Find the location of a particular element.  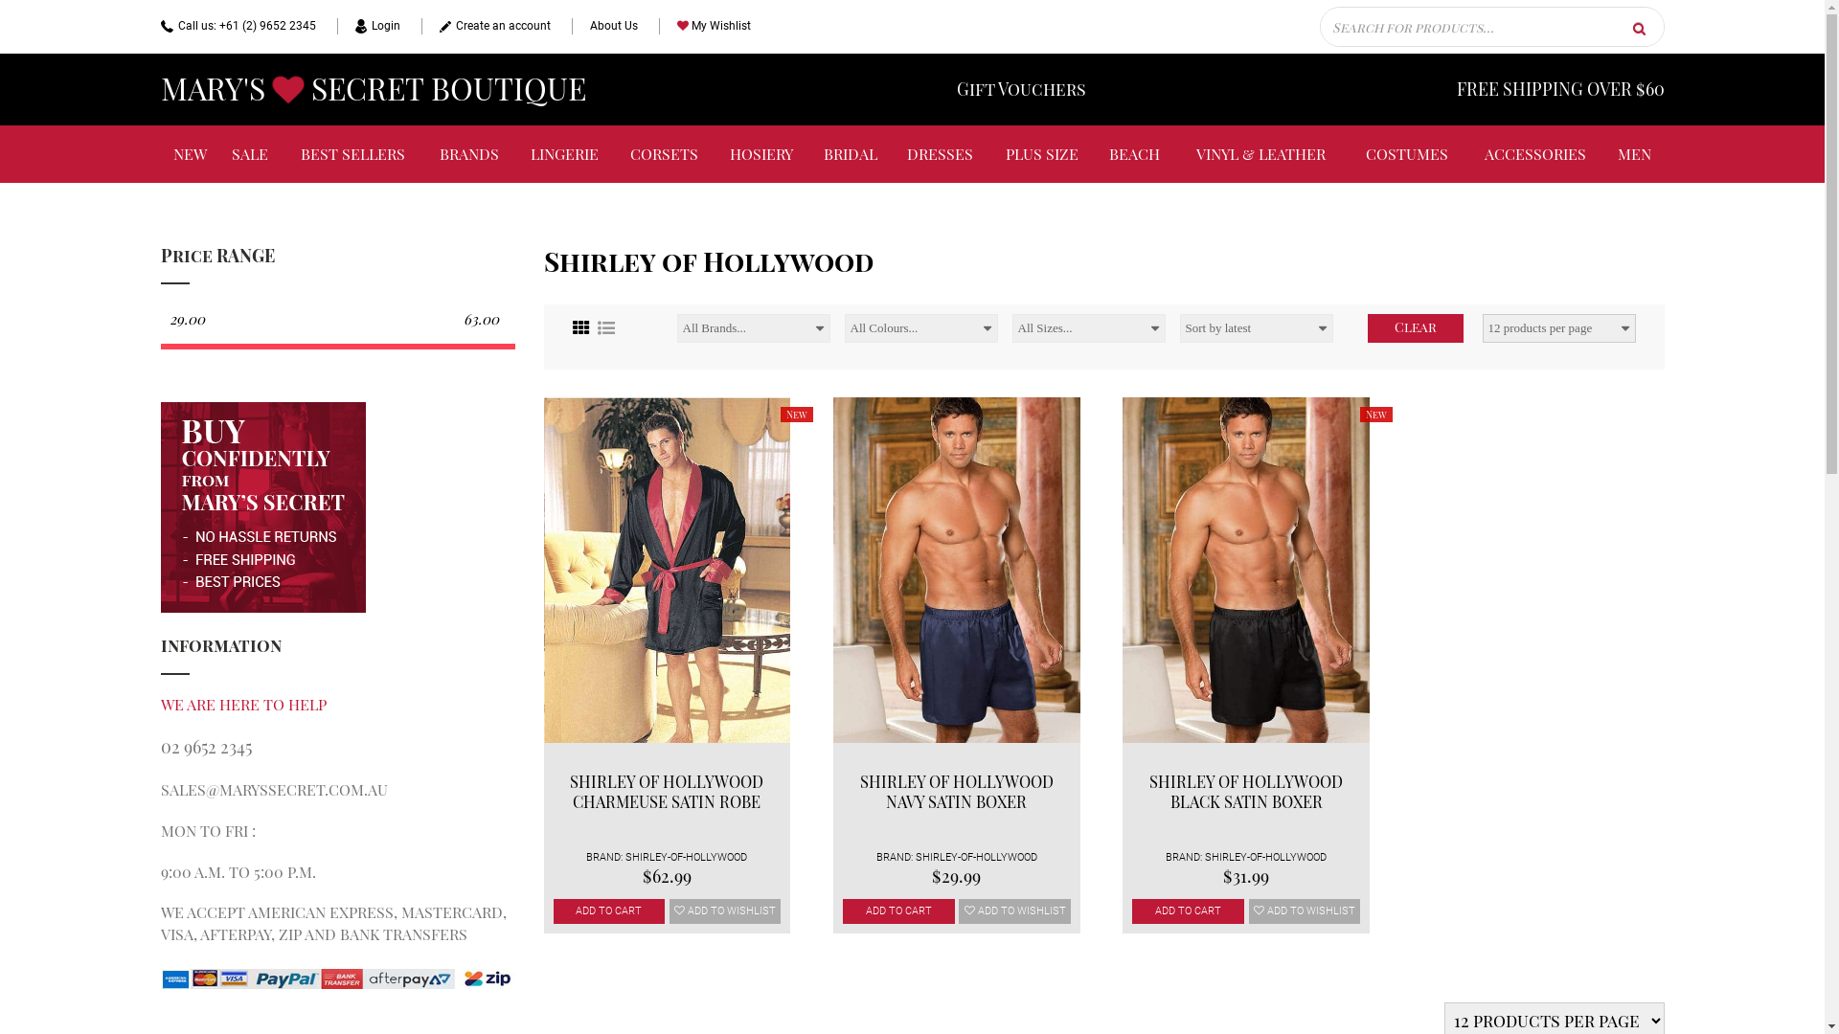

Login is located at coordinates (369, 27).